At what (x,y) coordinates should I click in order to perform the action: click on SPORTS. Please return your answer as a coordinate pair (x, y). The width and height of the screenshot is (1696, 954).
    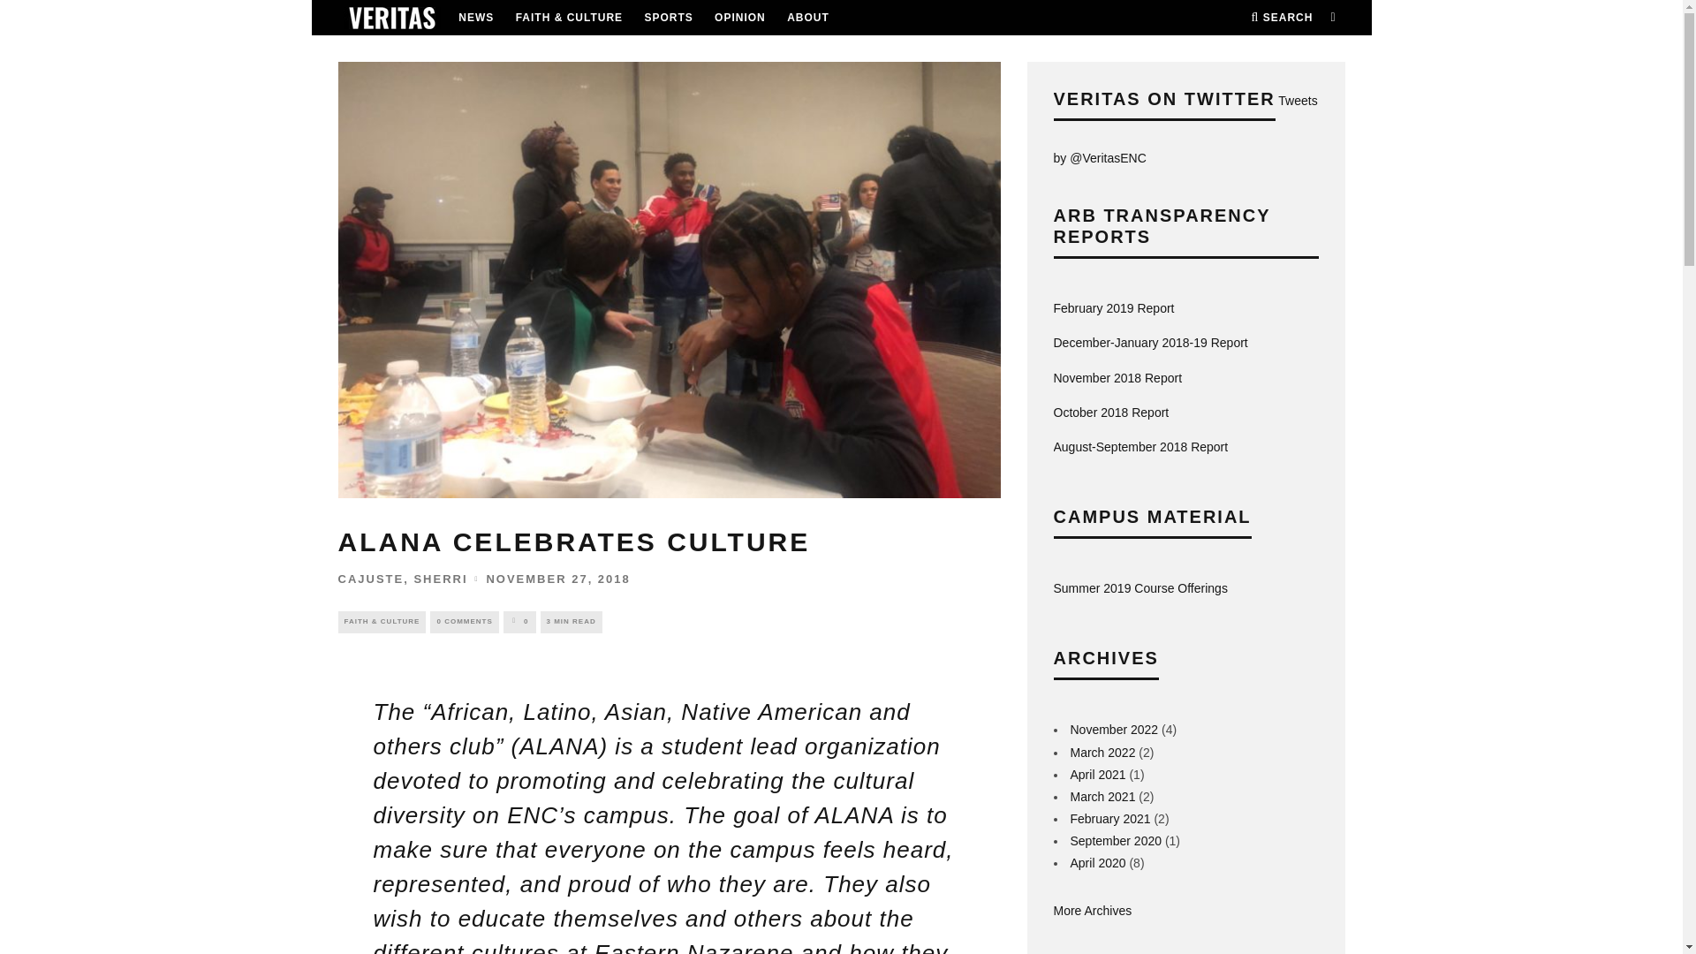
    Looking at the image, I should click on (668, 18).